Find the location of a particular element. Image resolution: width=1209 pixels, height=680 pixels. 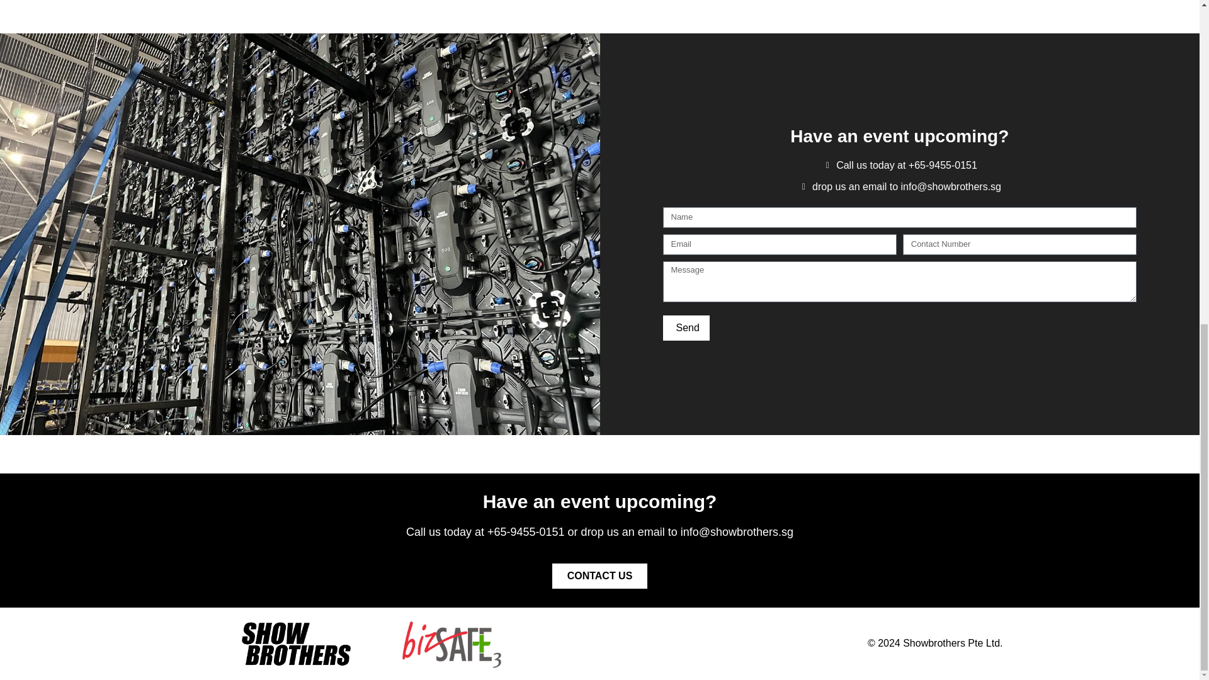

Send is located at coordinates (685, 328).